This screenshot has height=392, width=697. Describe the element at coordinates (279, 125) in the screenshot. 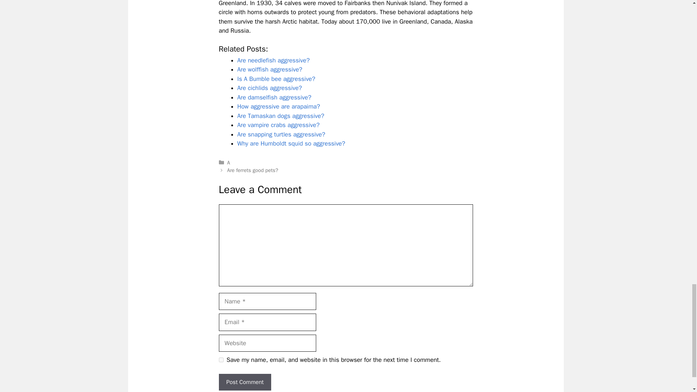

I see `Are vampire crabs aggressive?` at that location.